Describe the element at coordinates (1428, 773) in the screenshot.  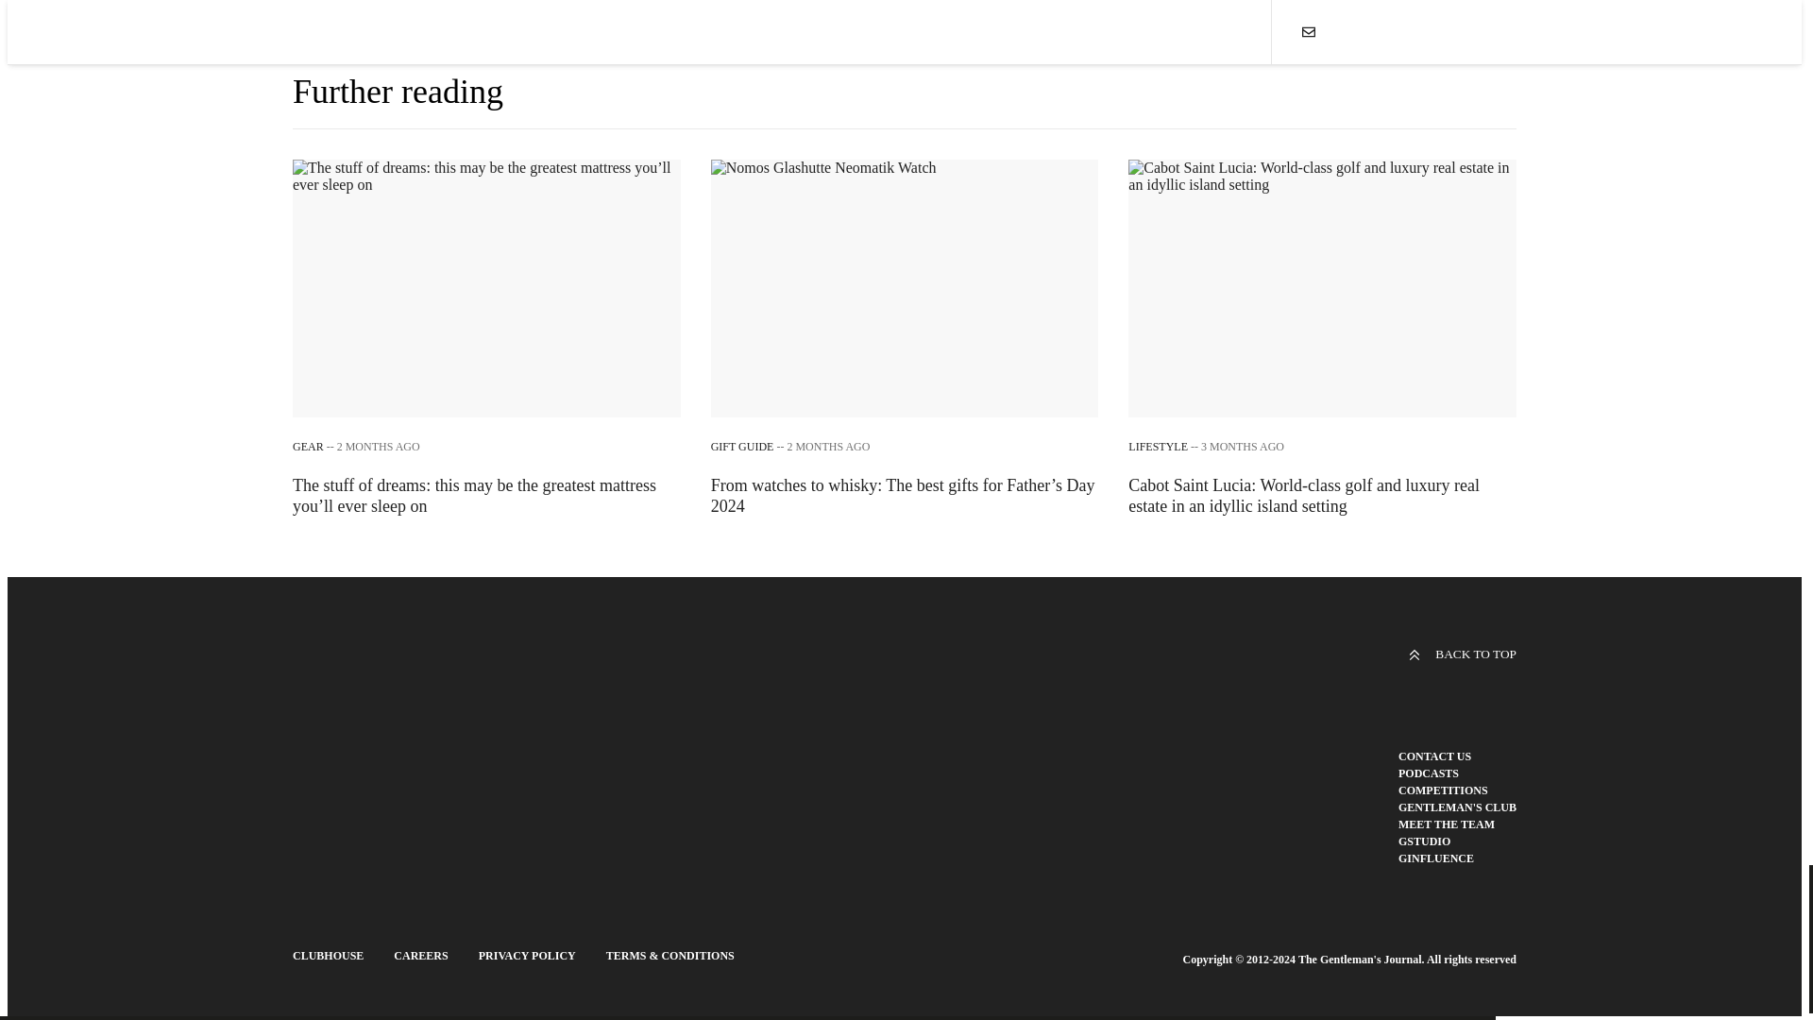
I see `PODCASTS` at that location.